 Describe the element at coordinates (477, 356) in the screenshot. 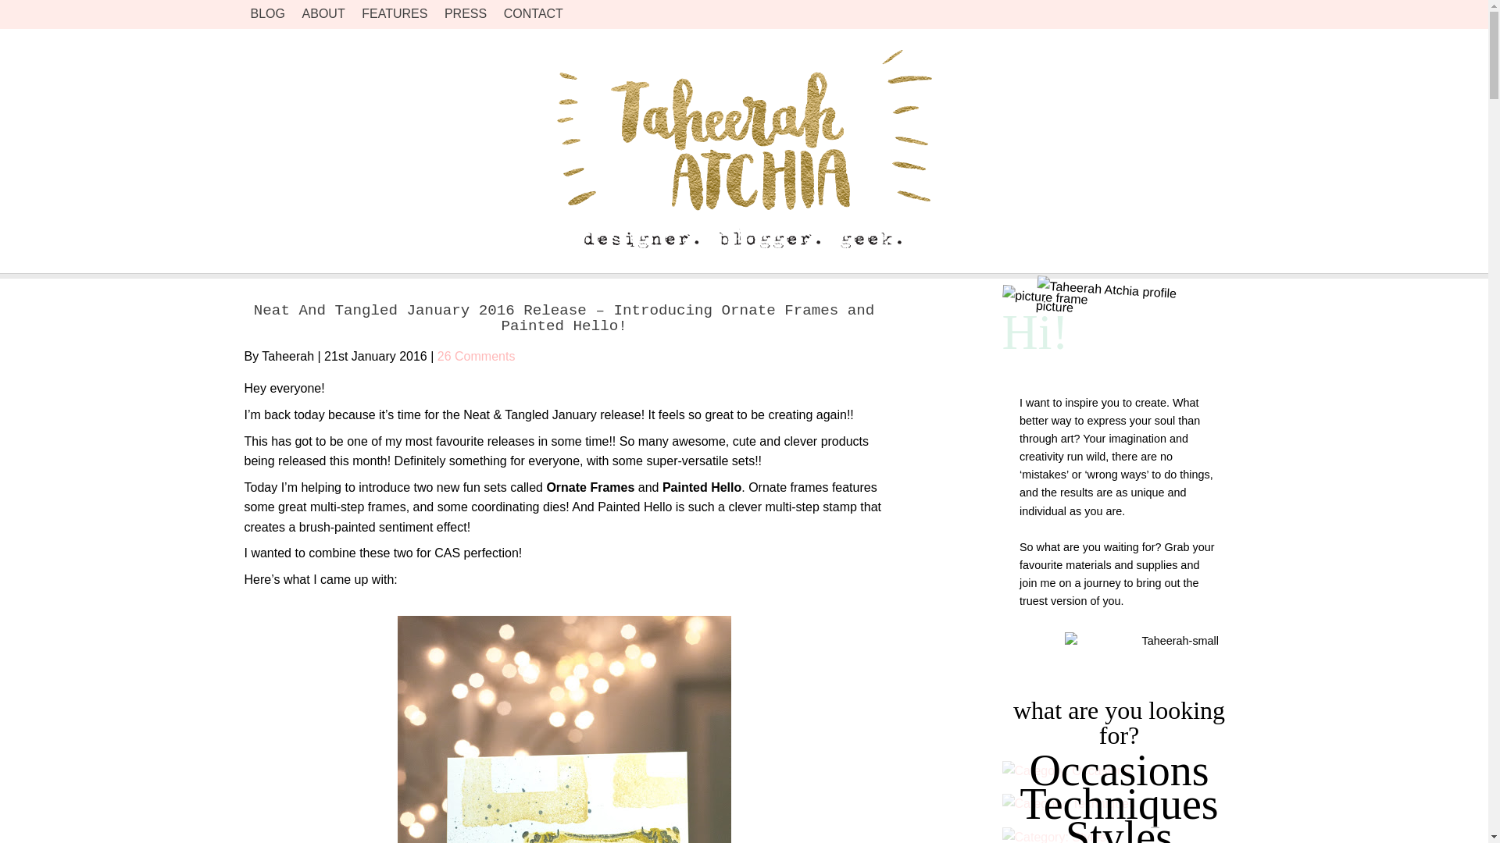

I see `26 Comments` at that location.